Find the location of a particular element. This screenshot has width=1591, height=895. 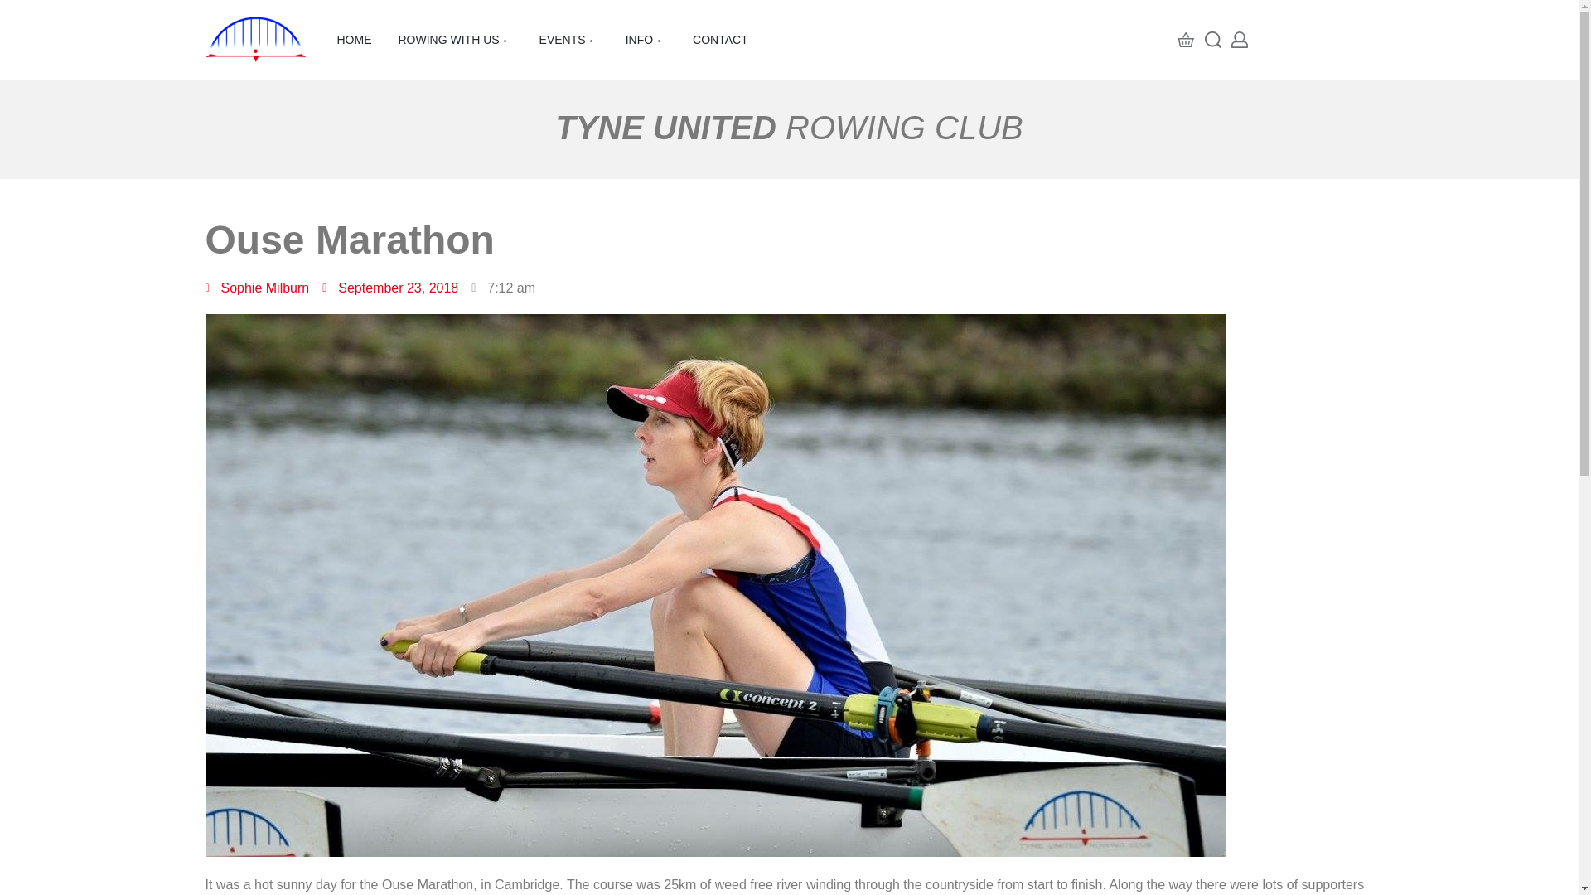

EVENTS is located at coordinates (568, 40).